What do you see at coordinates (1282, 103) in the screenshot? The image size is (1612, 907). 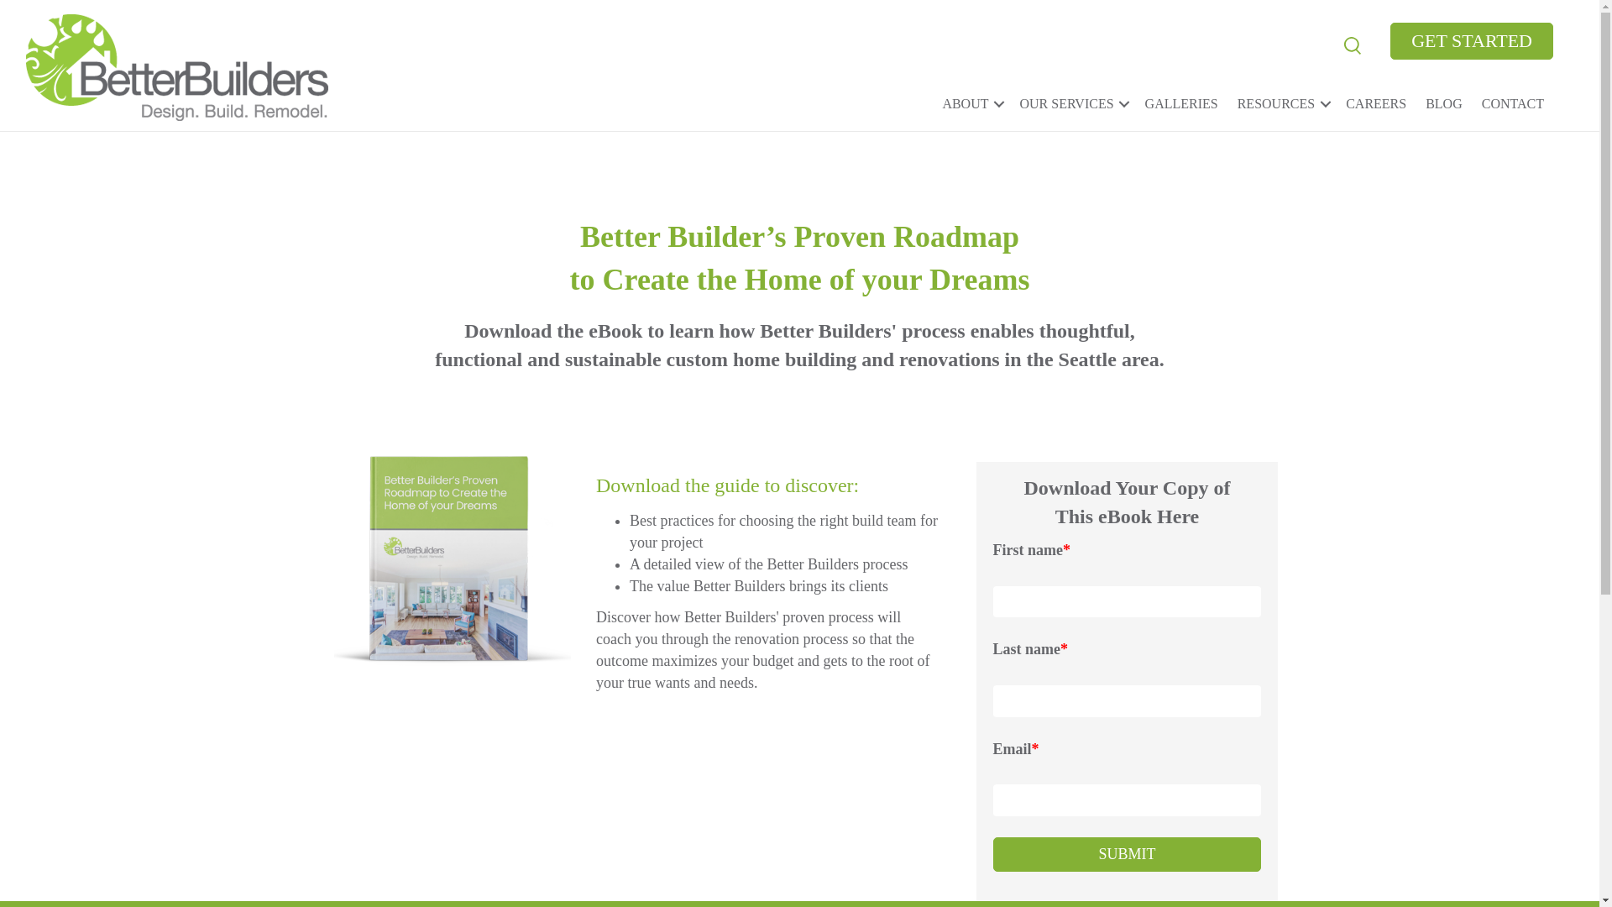 I see `RESOURCES` at bounding box center [1282, 103].